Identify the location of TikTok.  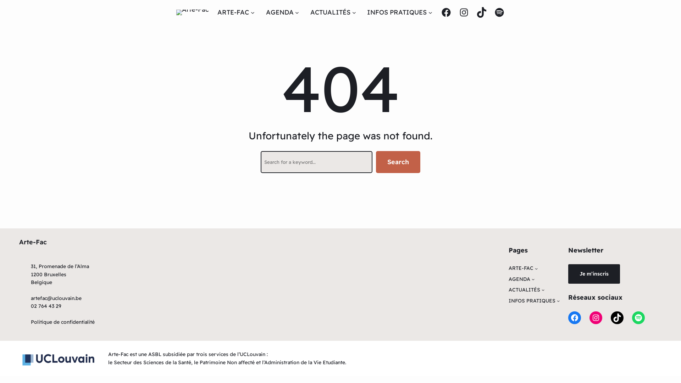
(482, 12).